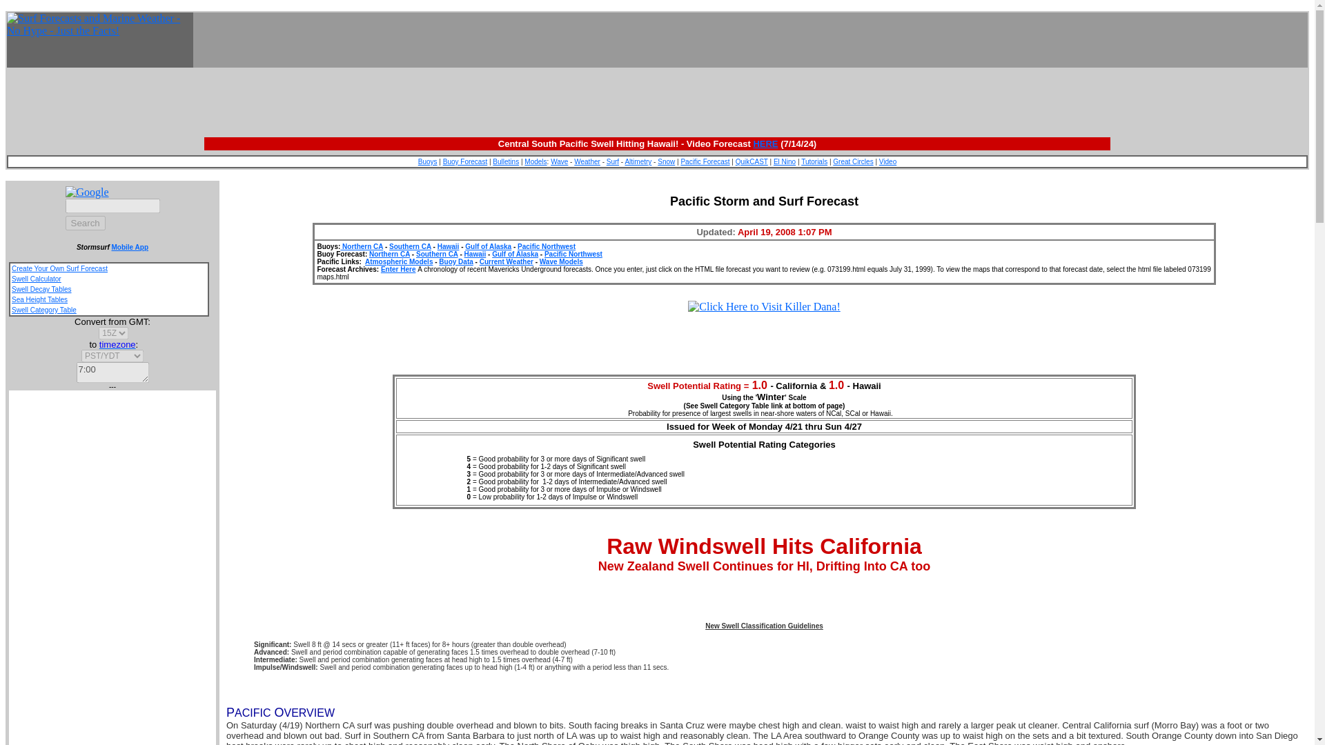 The height and width of the screenshot is (745, 1325). Describe the element at coordinates (117, 344) in the screenshot. I see `timezone` at that location.